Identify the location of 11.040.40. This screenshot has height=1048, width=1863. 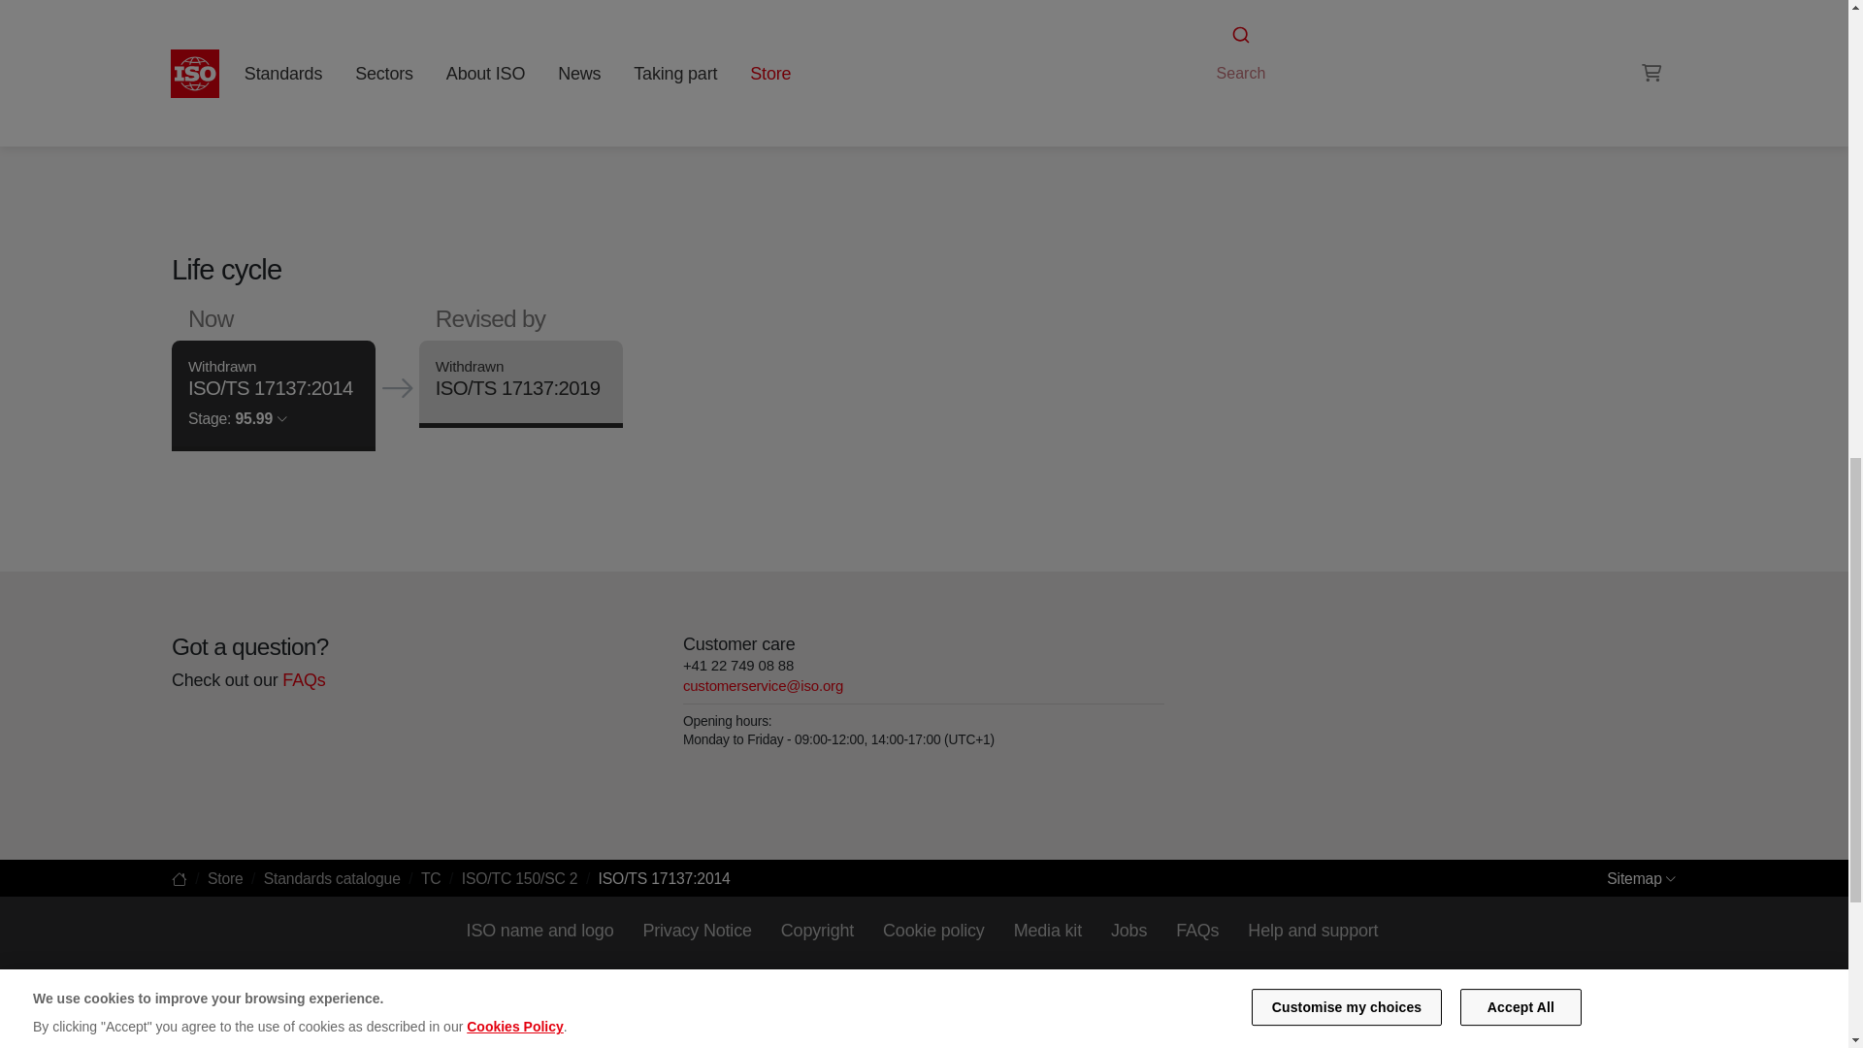
(1275, 12).